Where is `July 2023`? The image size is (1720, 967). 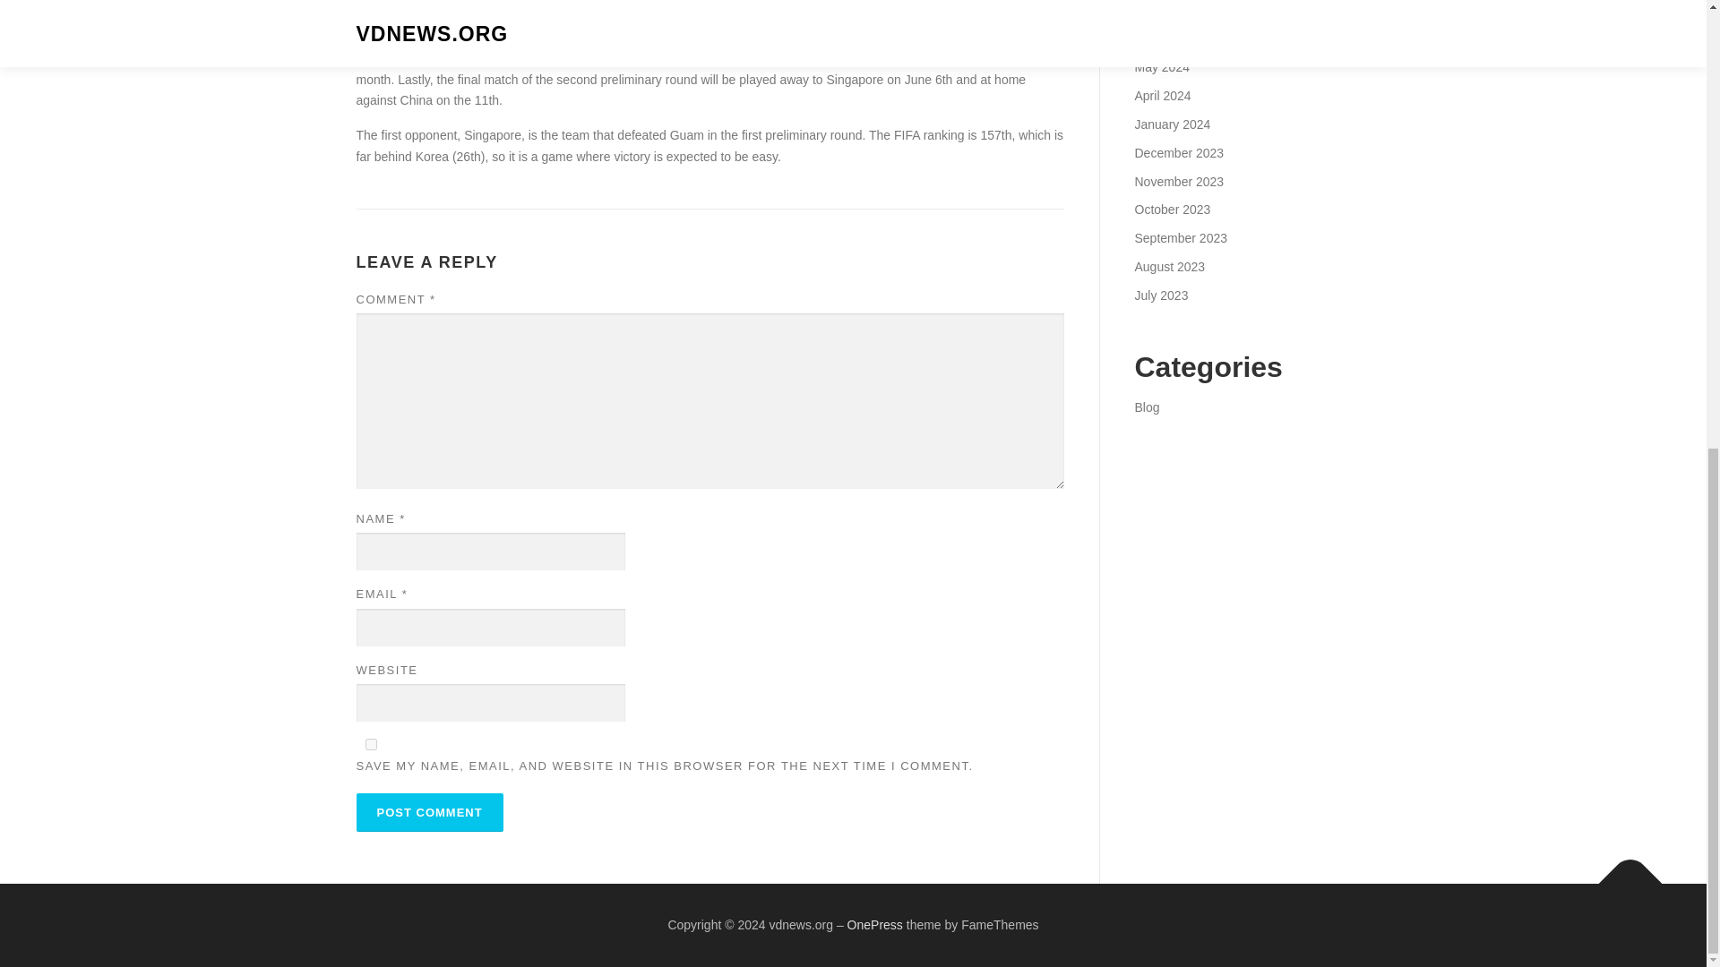 July 2023 is located at coordinates (1161, 295).